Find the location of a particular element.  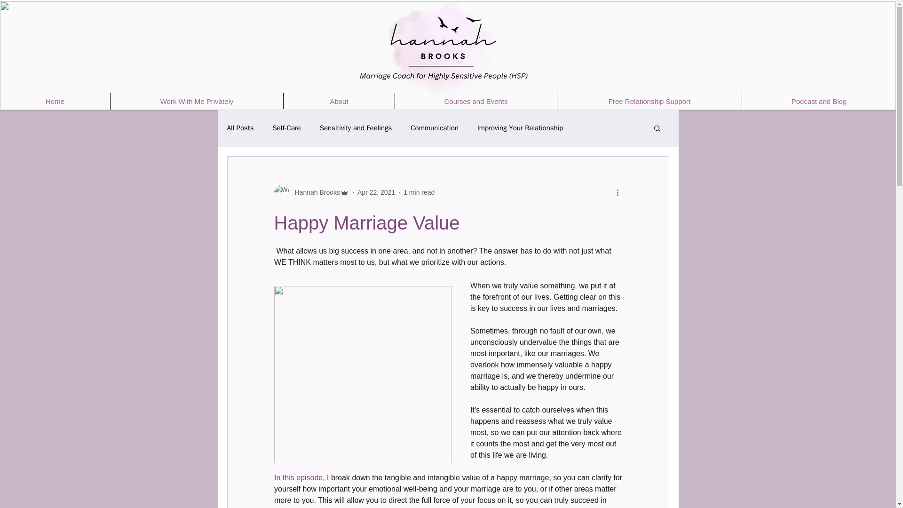

Communication is located at coordinates (435, 127).